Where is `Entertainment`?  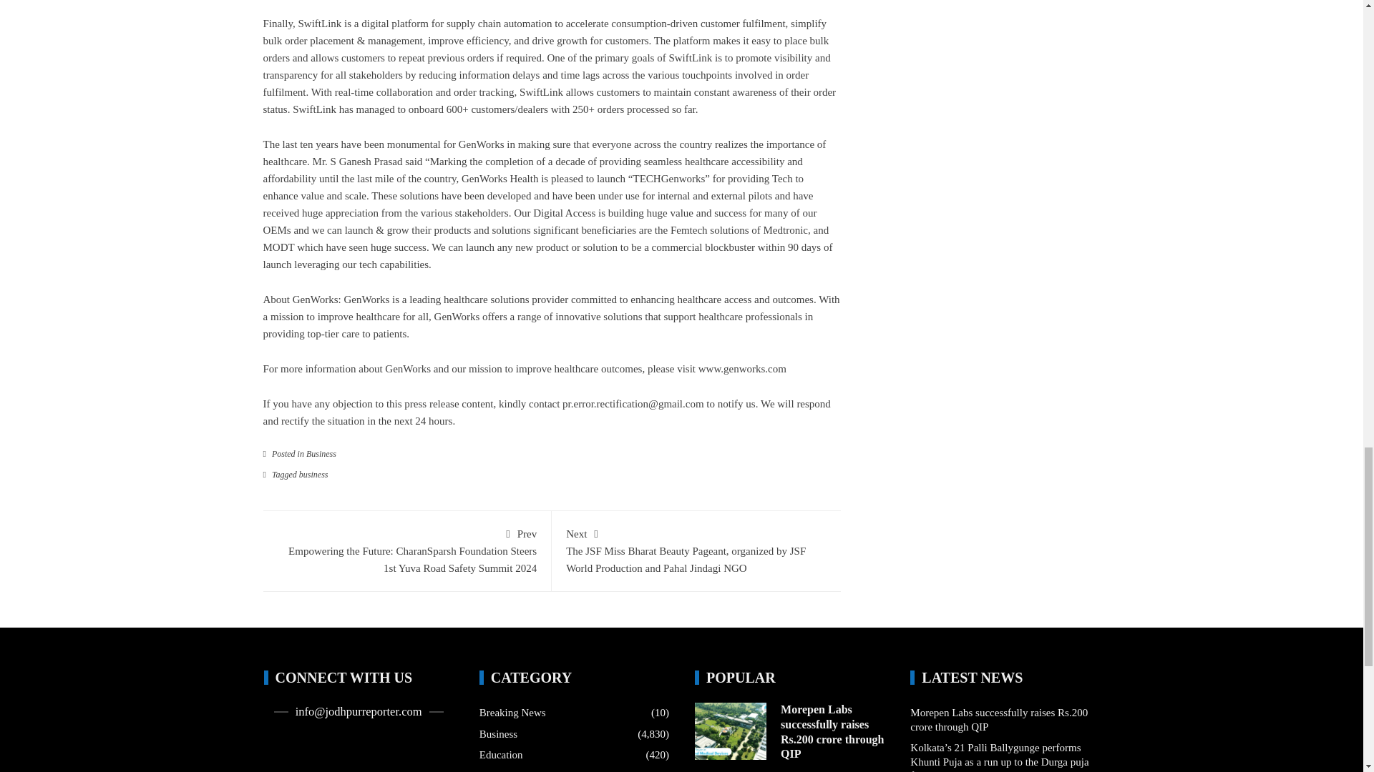
Entertainment is located at coordinates (510, 771).